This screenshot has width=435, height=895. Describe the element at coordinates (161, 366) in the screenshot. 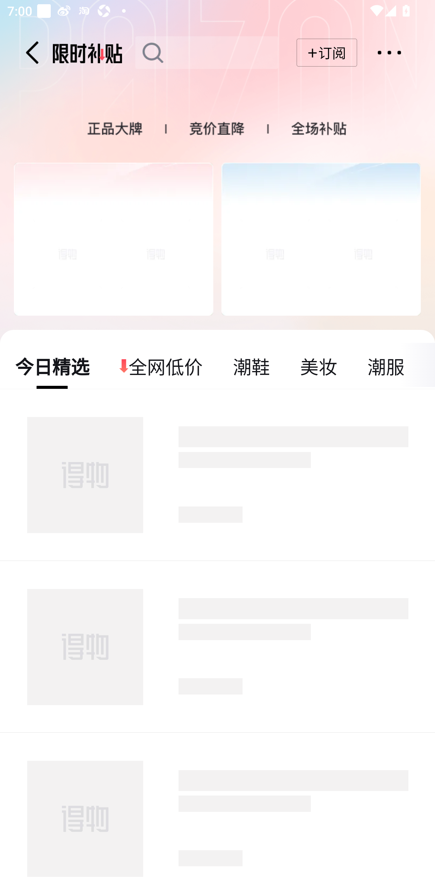

I see `9e7fc8ca-86cd-3a08-4a56-57b9d219ca85-30-45 全网低价` at that location.